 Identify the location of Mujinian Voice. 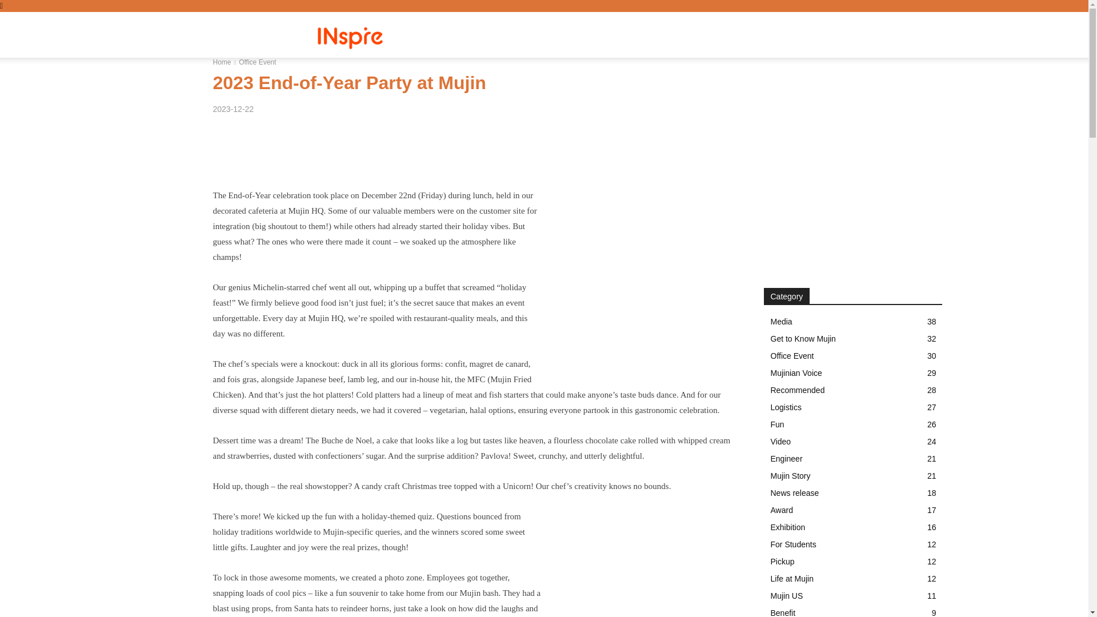
(687, 34).